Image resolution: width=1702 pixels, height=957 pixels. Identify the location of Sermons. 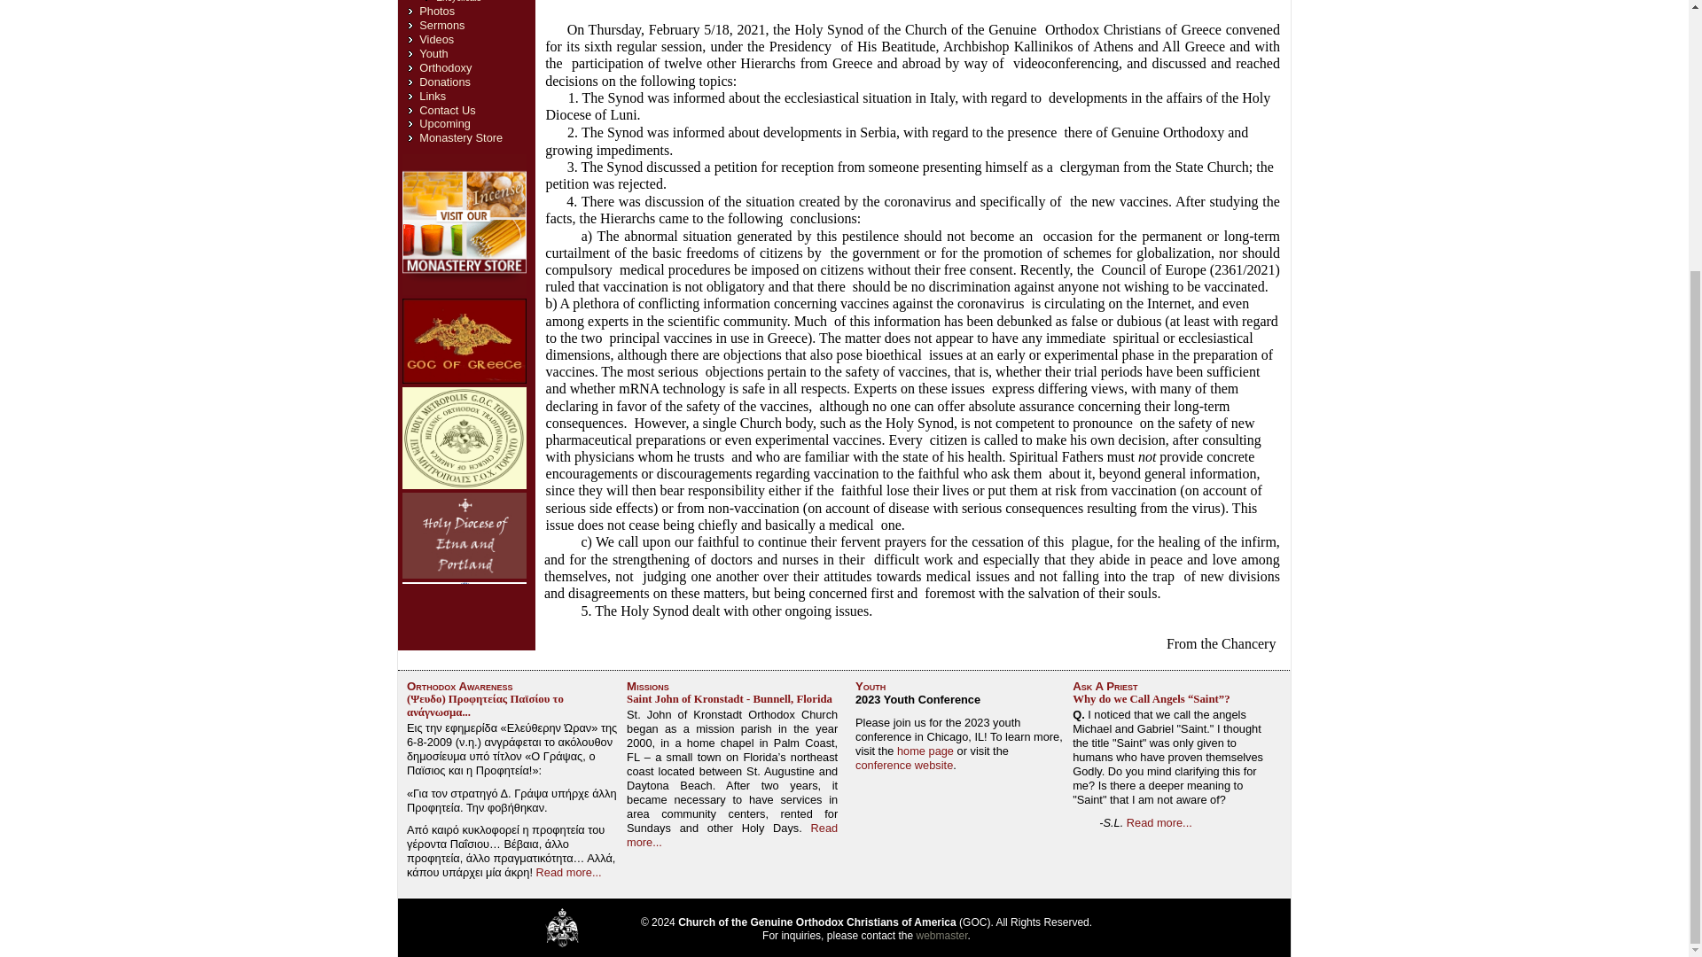
(441, 25).